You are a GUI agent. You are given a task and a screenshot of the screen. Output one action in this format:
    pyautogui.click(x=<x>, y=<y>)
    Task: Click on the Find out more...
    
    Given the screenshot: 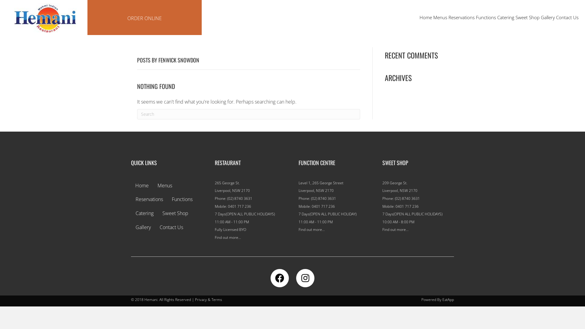 What is the action you would take?
    pyautogui.click(x=395, y=230)
    